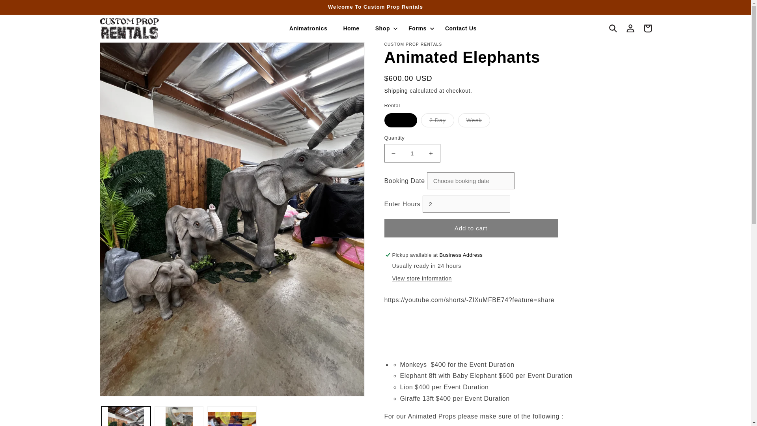 The height and width of the screenshot is (426, 757). Describe the element at coordinates (466, 204) in the screenshot. I see `2` at that location.